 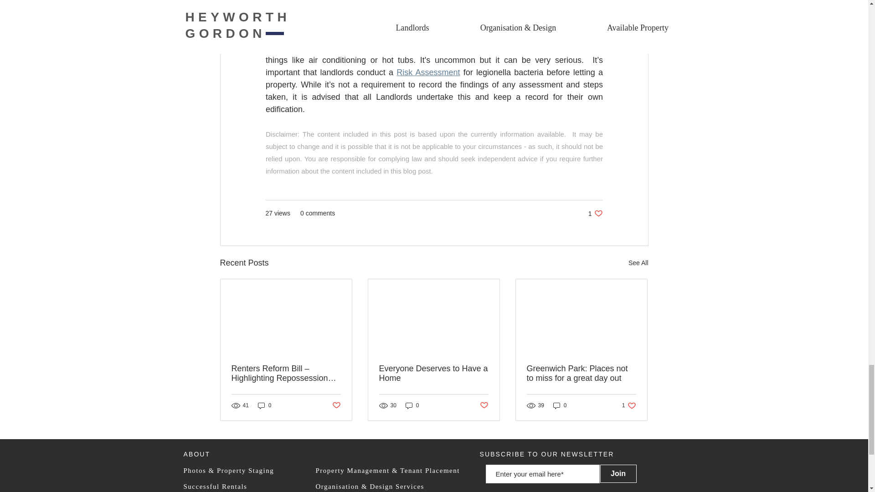 What do you see at coordinates (581, 374) in the screenshot?
I see `Post not marked as liked` at bounding box center [581, 374].